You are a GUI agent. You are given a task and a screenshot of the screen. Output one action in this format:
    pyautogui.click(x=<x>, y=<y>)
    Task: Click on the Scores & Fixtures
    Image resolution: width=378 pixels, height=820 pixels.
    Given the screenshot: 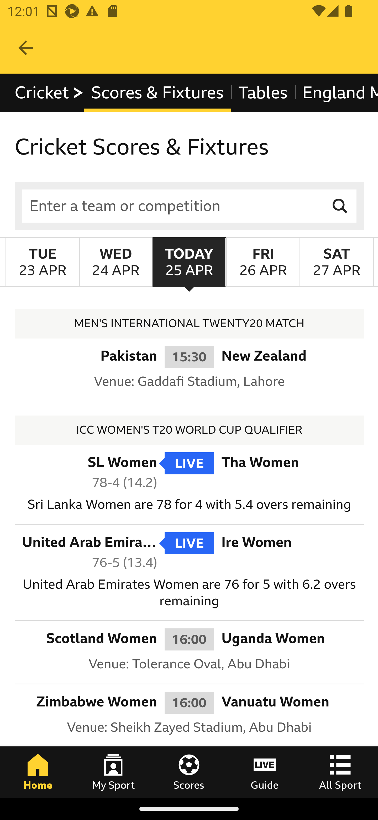 What is the action you would take?
    pyautogui.click(x=157, y=93)
    